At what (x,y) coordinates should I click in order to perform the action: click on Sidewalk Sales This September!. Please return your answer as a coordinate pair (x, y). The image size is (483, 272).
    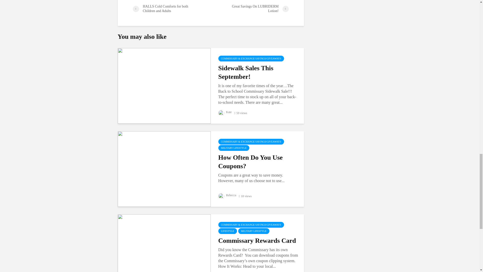
    Looking at the image, I should click on (258, 72).